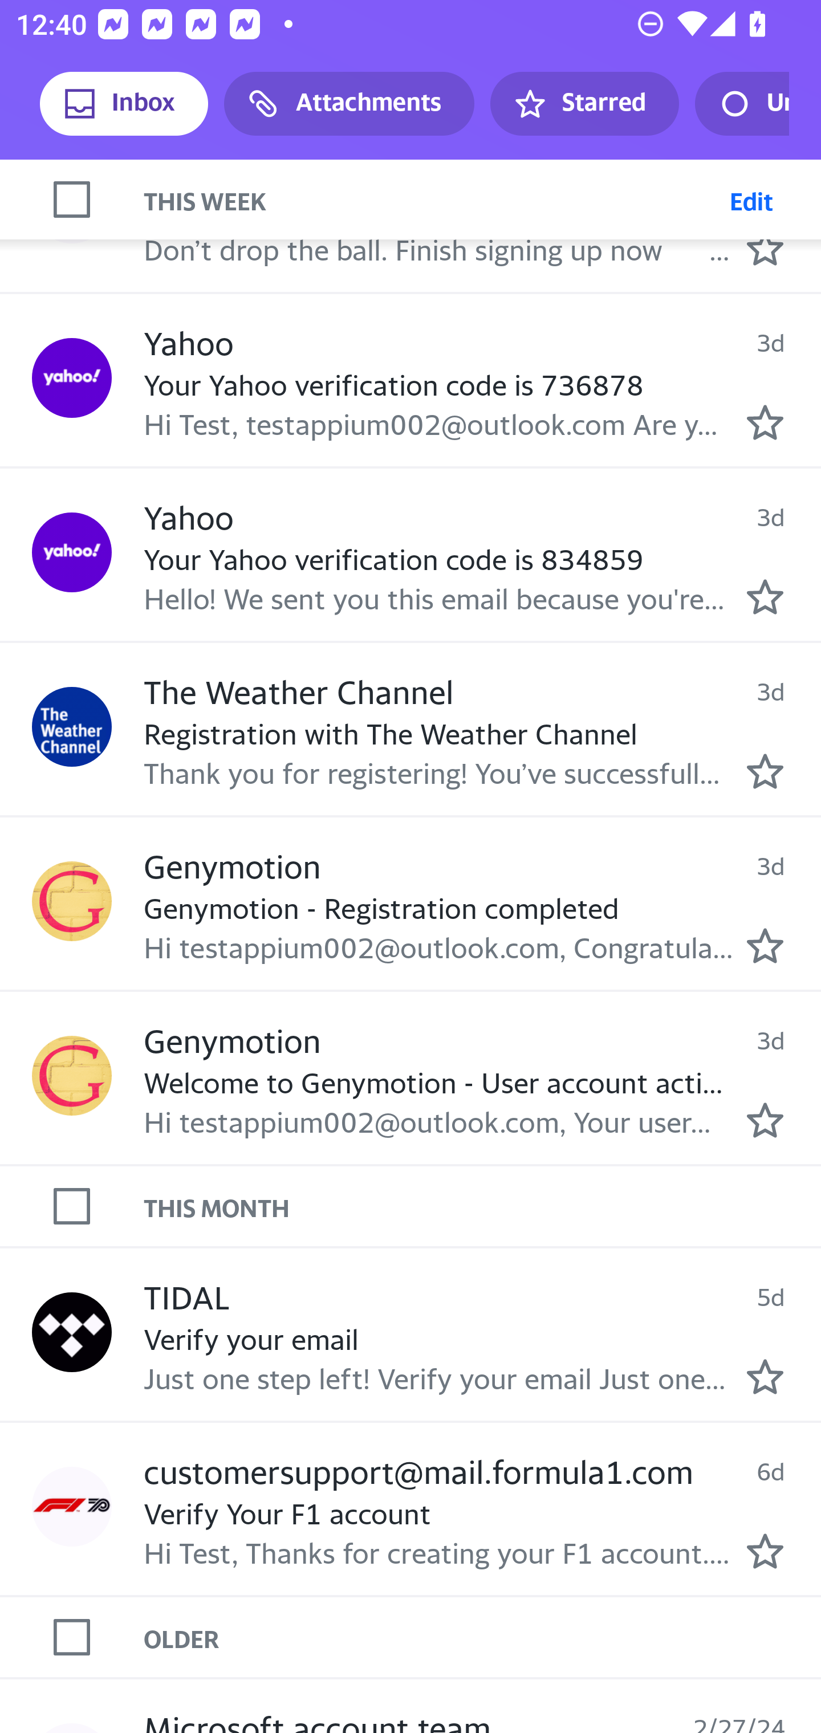  Describe the element at coordinates (72, 377) in the screenshot. I see `Profile
Yahoo` at that location.